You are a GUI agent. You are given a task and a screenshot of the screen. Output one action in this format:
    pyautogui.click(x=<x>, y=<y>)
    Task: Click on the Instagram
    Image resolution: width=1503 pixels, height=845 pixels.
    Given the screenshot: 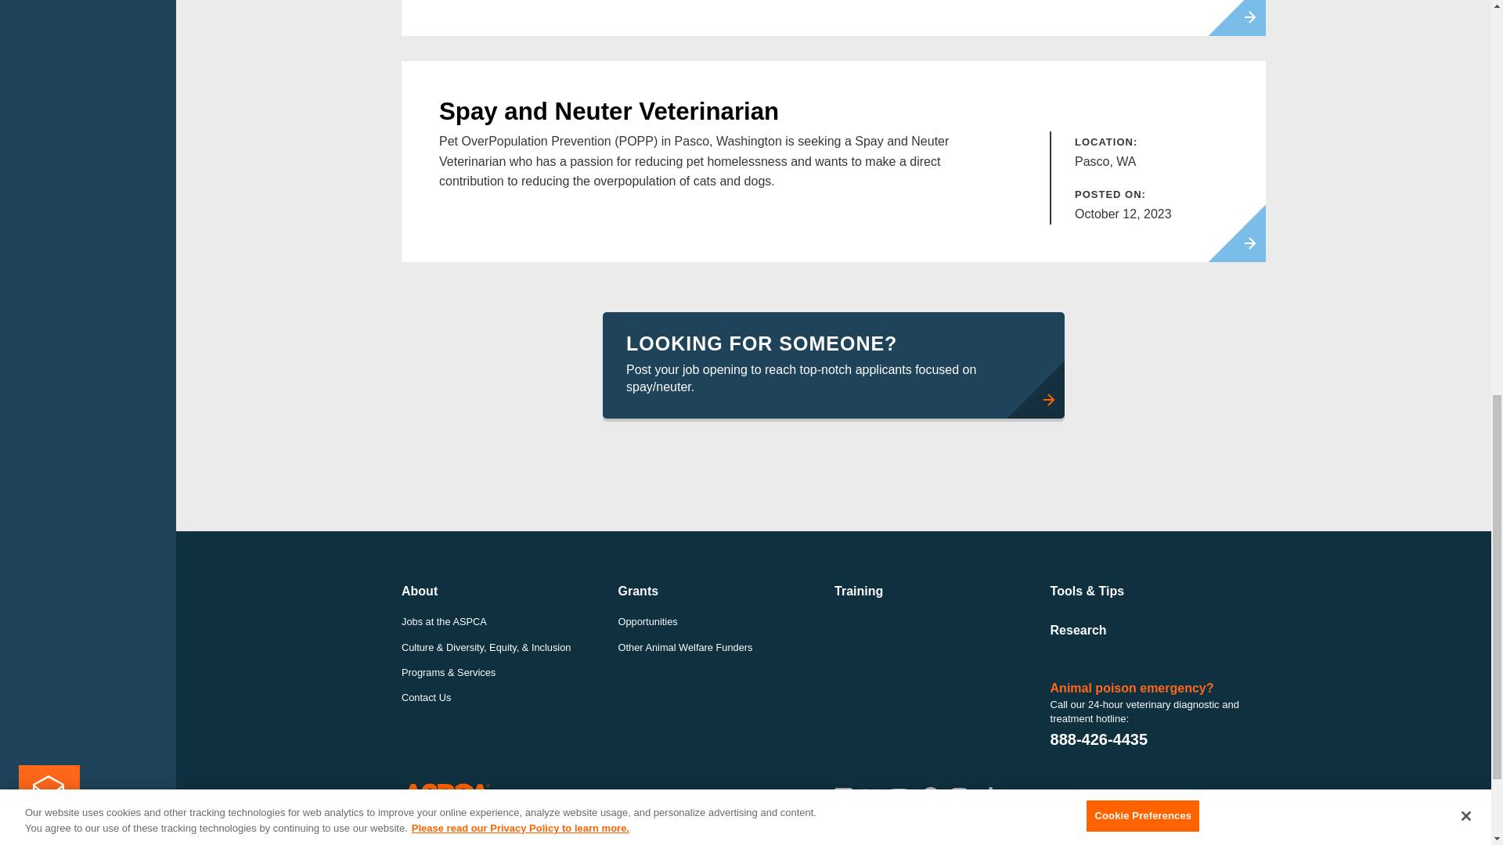 What is the action you would take?
    pyautogui.click(x=958, y=796)
    